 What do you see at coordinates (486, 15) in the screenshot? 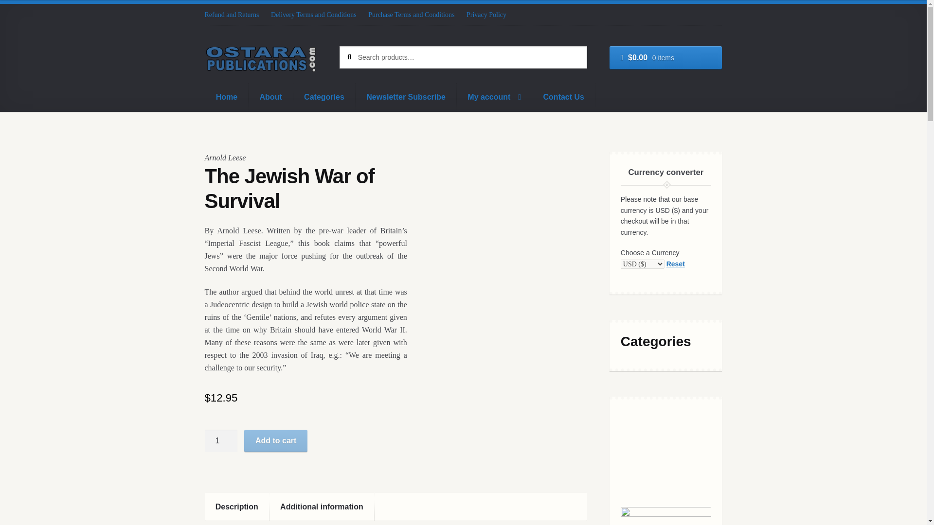
I see `Privacy Policy` at bounding box center [486, 15].